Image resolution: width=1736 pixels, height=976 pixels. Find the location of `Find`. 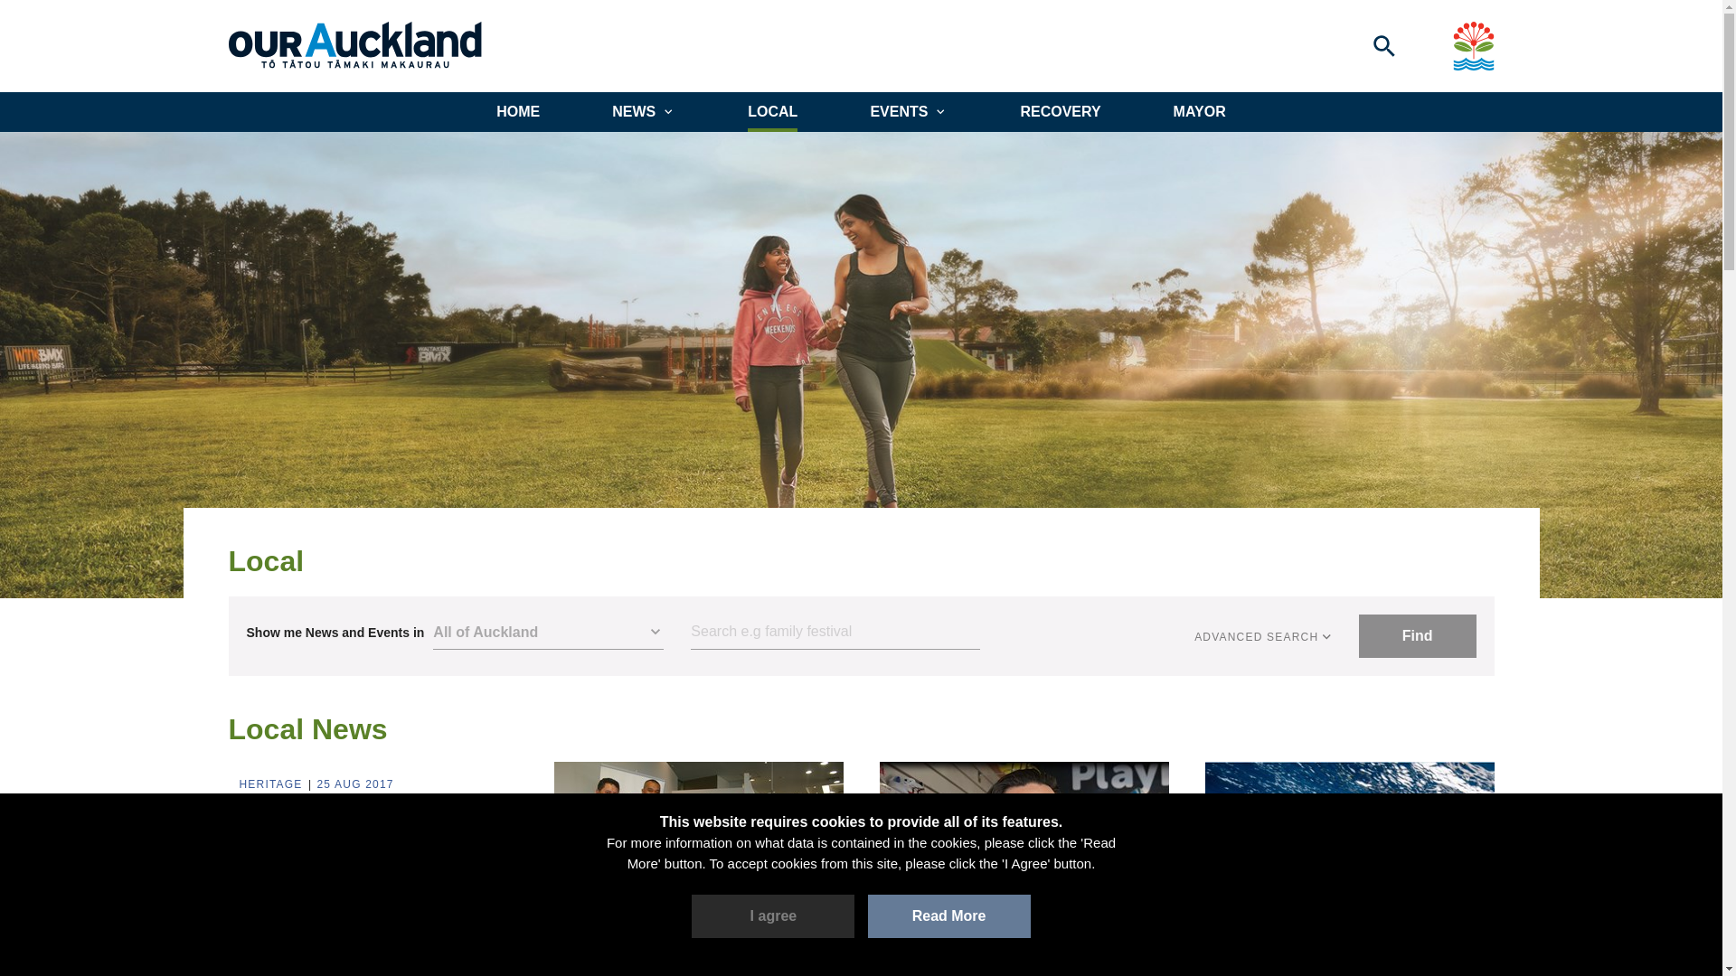

Find is located at coordinates (1418, 636).